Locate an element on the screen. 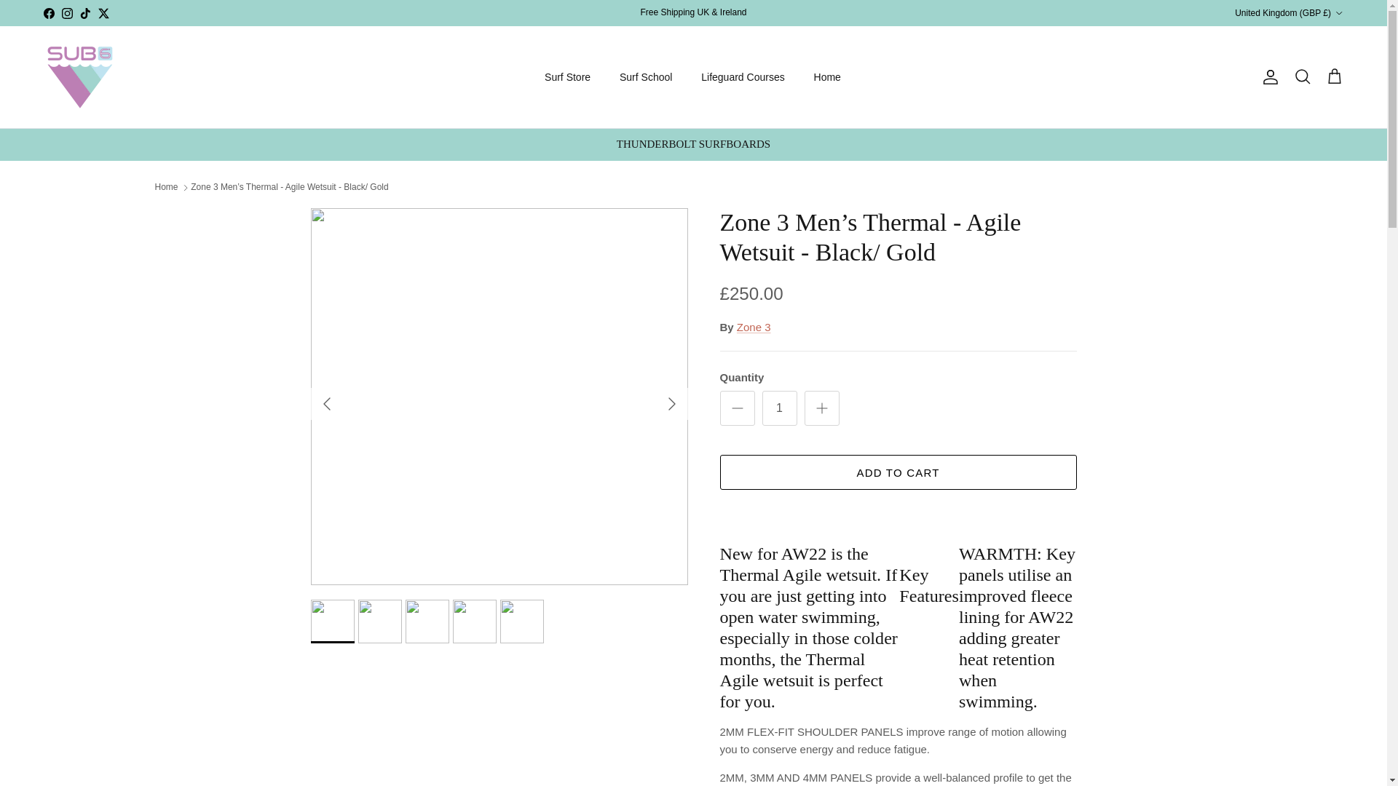  1 is located at coordinates (779, 408).